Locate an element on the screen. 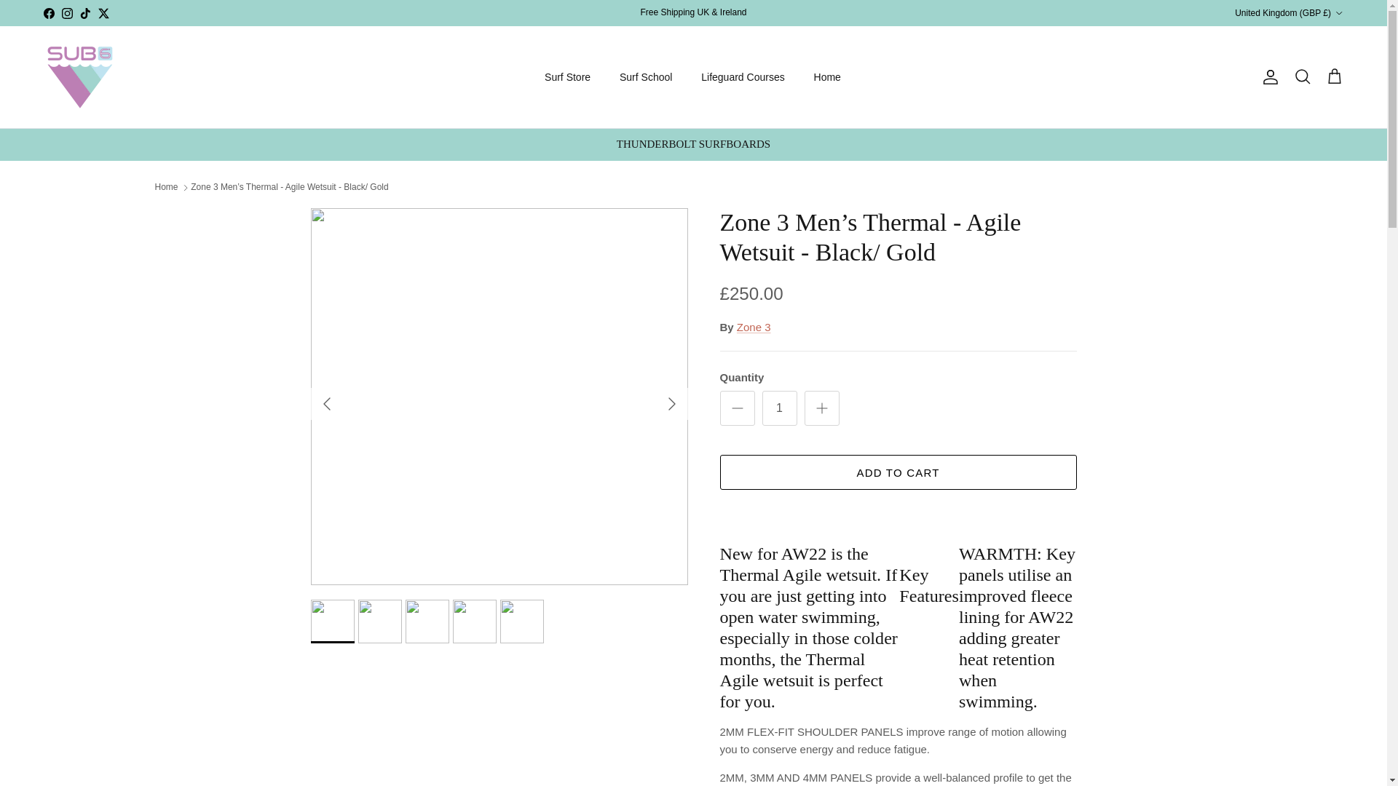  1 is located at coordinates (779, 408).